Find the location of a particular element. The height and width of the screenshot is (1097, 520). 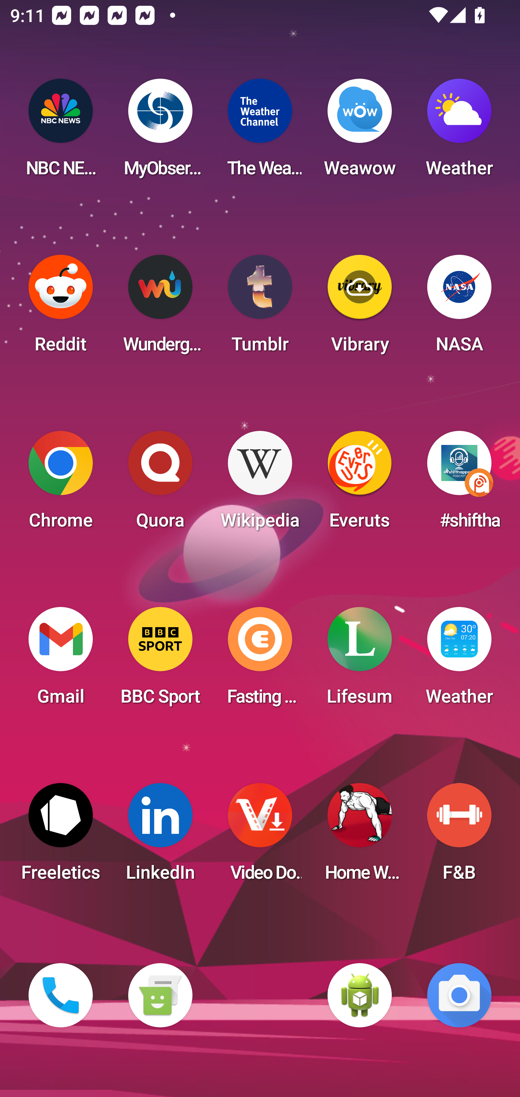

Wikipedia is located at coordinates (260, 484).